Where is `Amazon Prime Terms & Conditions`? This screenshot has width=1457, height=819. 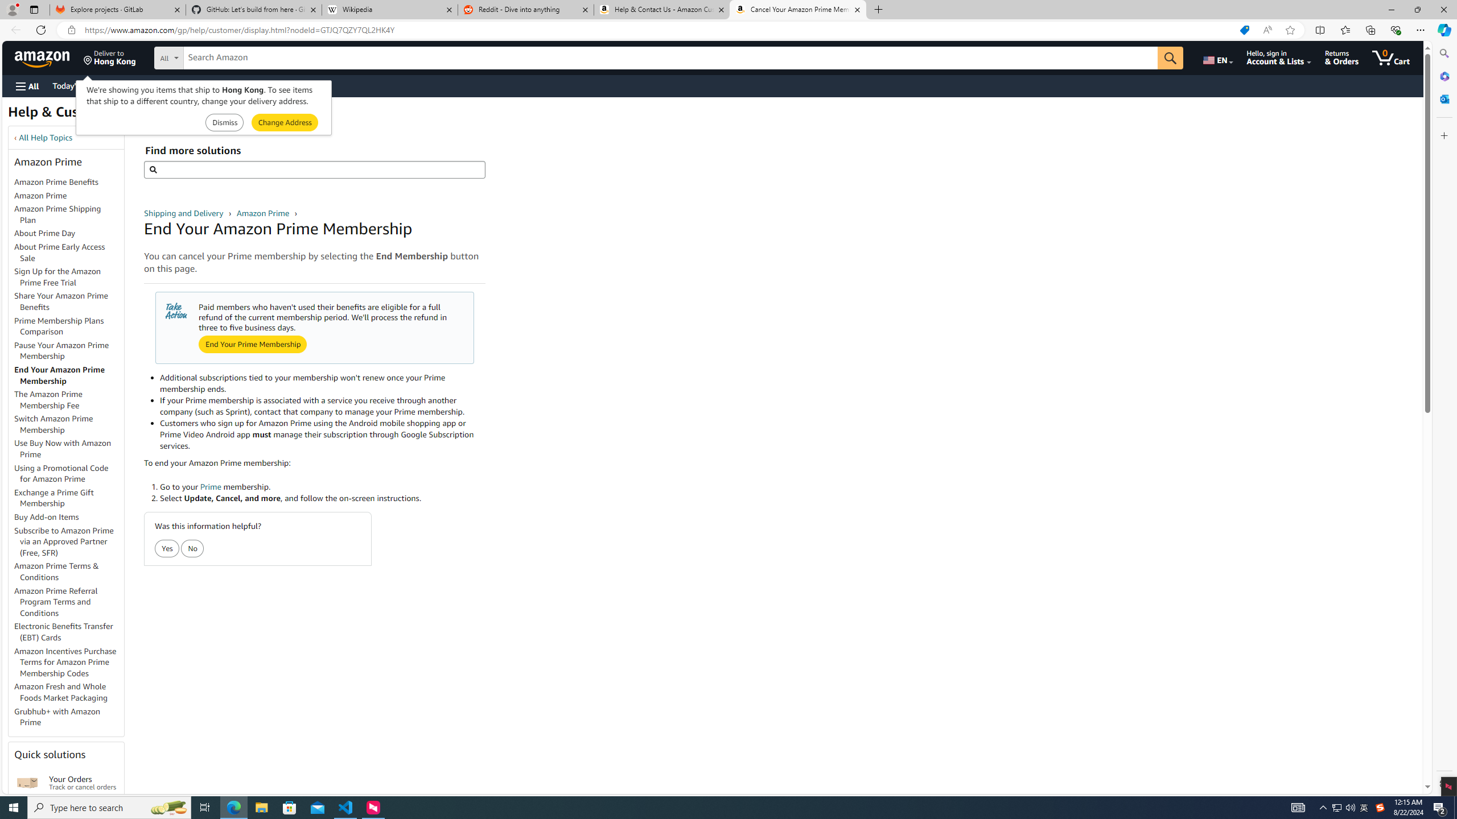
Amazon Prime Terms & Conditions is located at coordinates (69, 572).